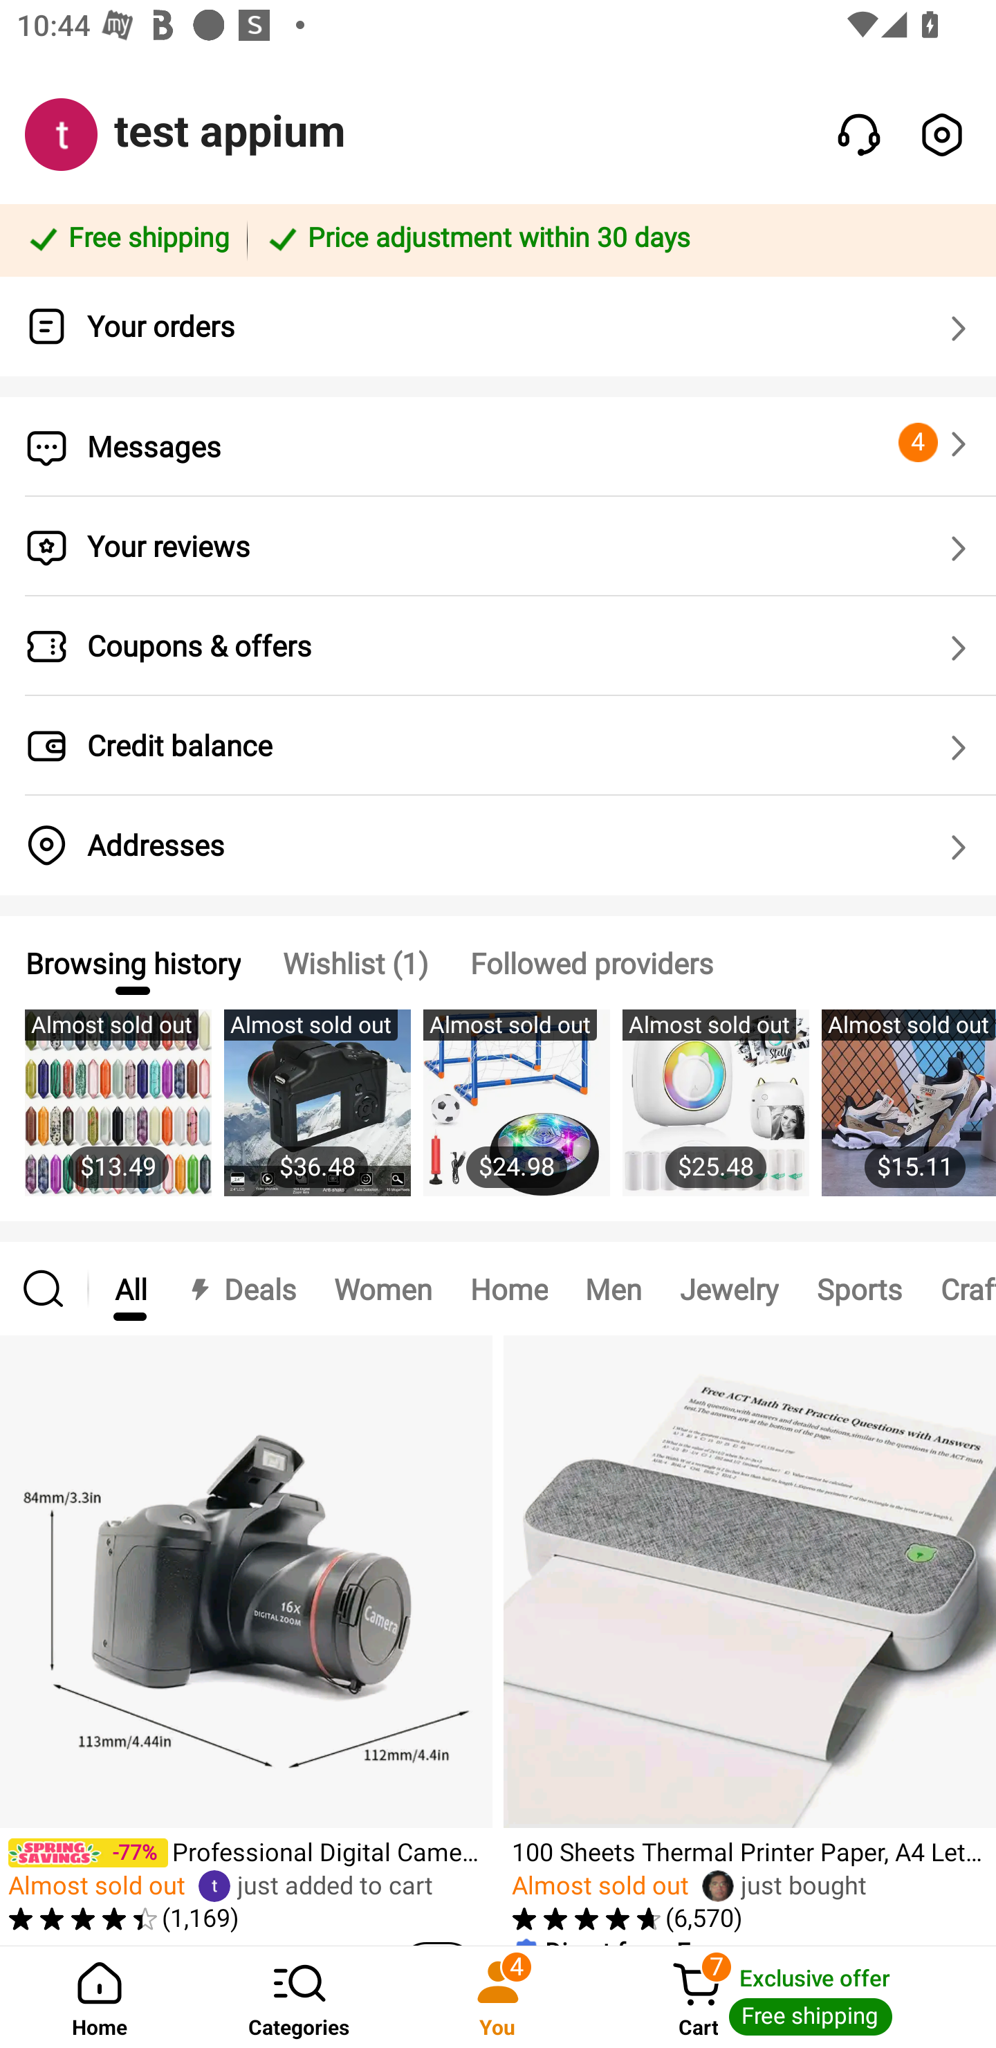 This screenshot has width=996, height=2048. What do you see at coordinates (355, 962) in the screenshot?
I see `Wishlist (1)` at bounding box center [355, 962].